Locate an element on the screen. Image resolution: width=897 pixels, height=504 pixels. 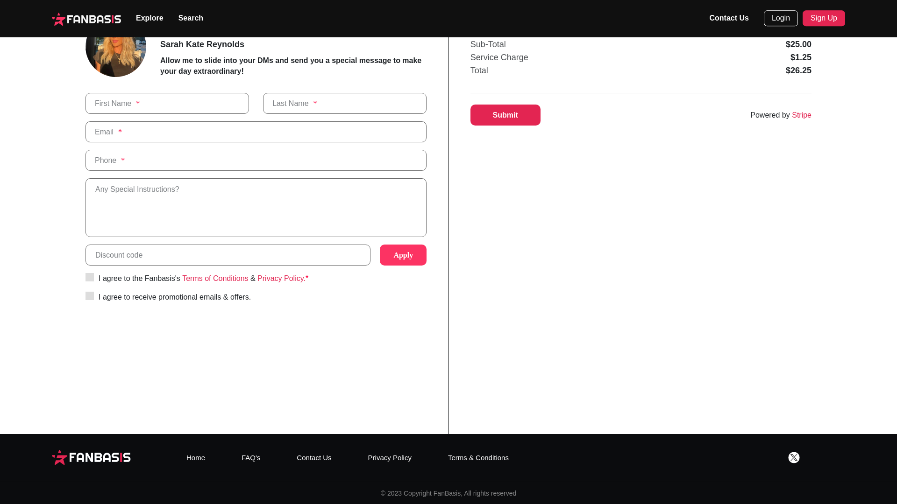
Submit is located at coordinates (505, 115).